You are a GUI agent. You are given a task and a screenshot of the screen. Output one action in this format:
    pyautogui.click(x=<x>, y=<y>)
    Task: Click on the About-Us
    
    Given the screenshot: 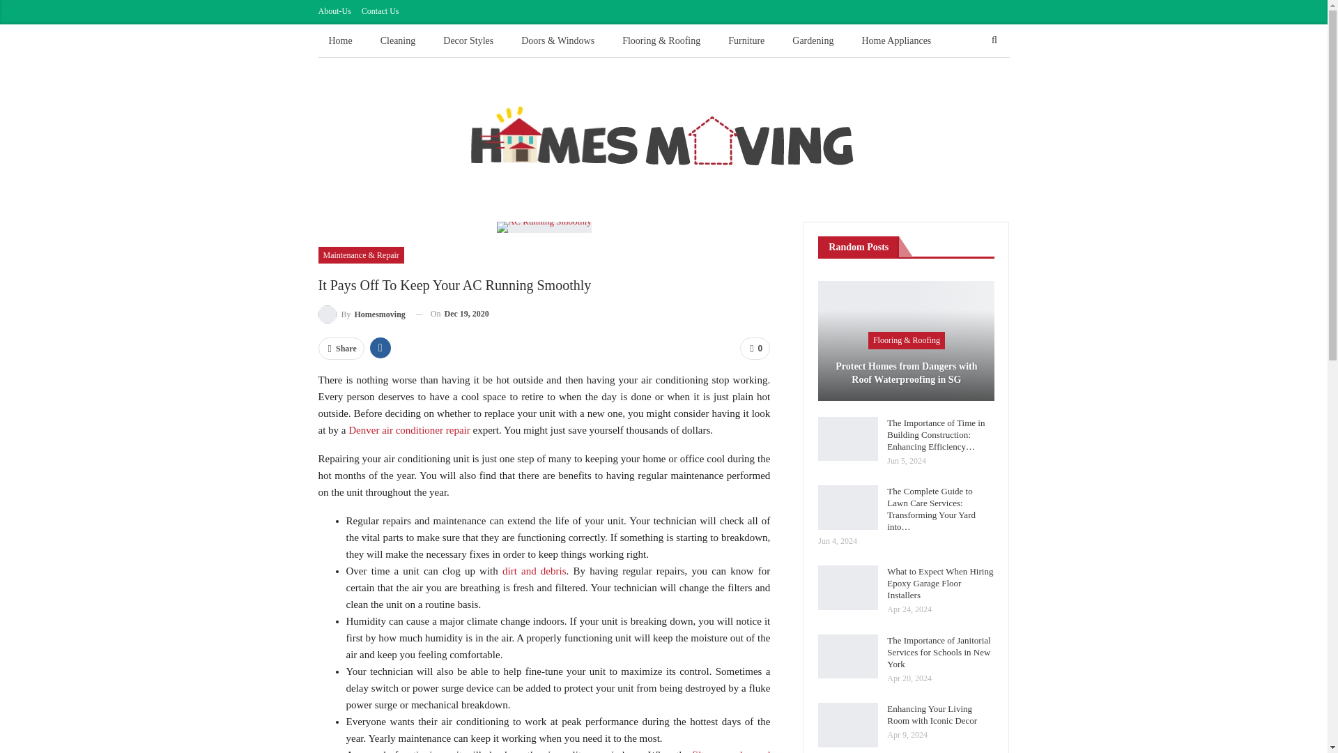 What is the action you would take?
    pyautogui.click(x=334, y=10)
    